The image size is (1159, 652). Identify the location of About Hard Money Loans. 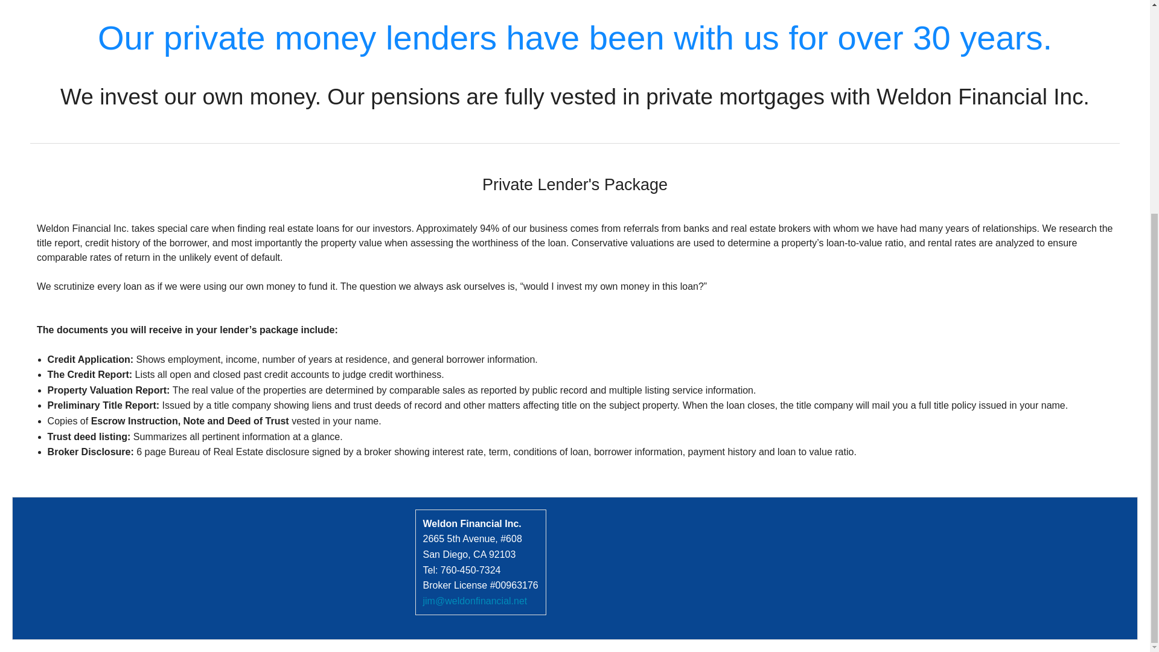
(575, 17).